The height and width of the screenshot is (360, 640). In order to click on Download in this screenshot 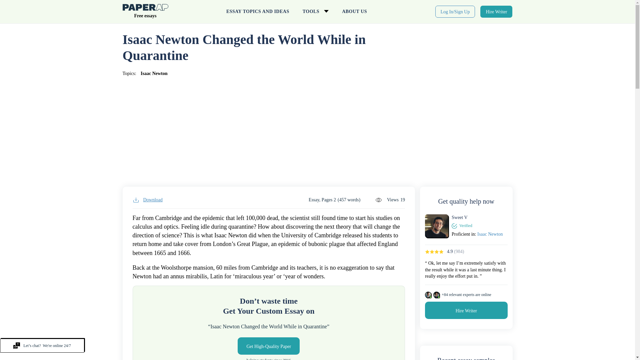, I will do `click(147, 200)`.